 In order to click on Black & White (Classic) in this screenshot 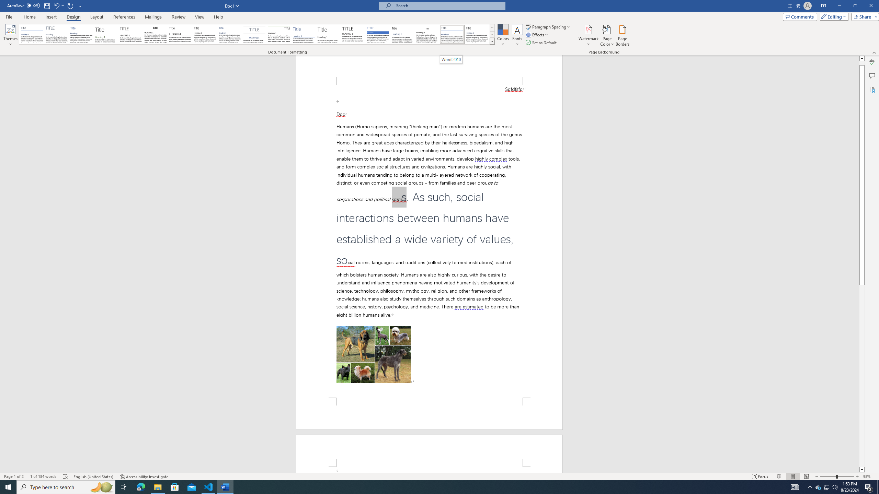, I will do `click(155, 34)`.